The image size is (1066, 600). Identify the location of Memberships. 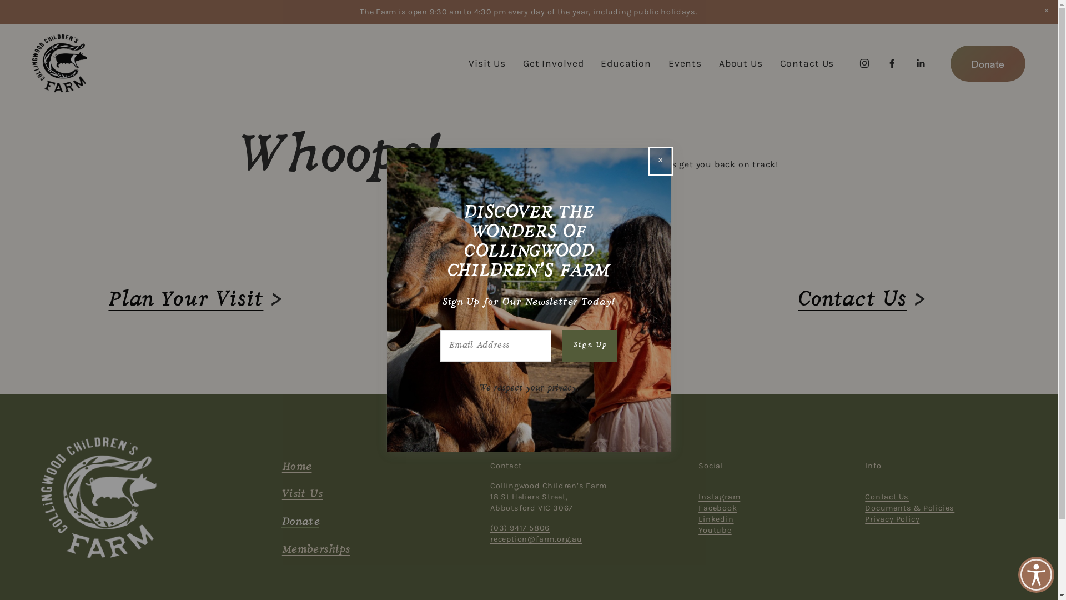
(316, 551).